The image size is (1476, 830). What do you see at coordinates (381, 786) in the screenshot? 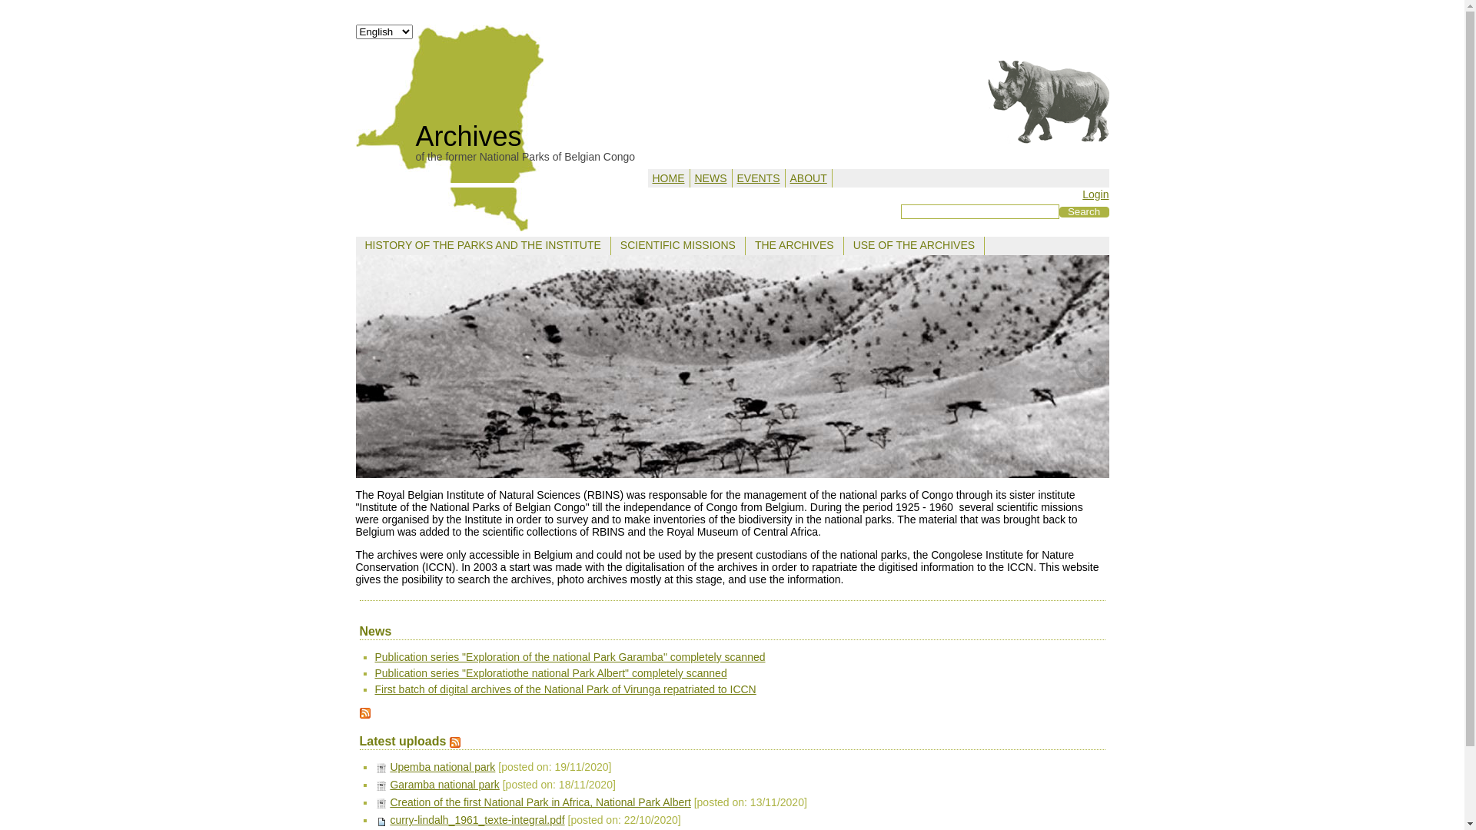
I see `HTML Document` at bounding box center [381, 786].